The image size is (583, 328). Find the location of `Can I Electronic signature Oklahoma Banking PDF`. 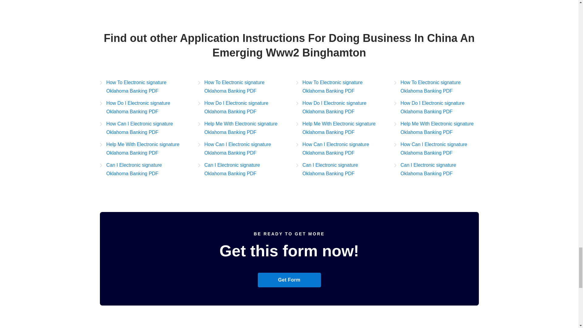

Can I Electronic signature Oklahoma Banking PDF is located at coordinates (142, 169).